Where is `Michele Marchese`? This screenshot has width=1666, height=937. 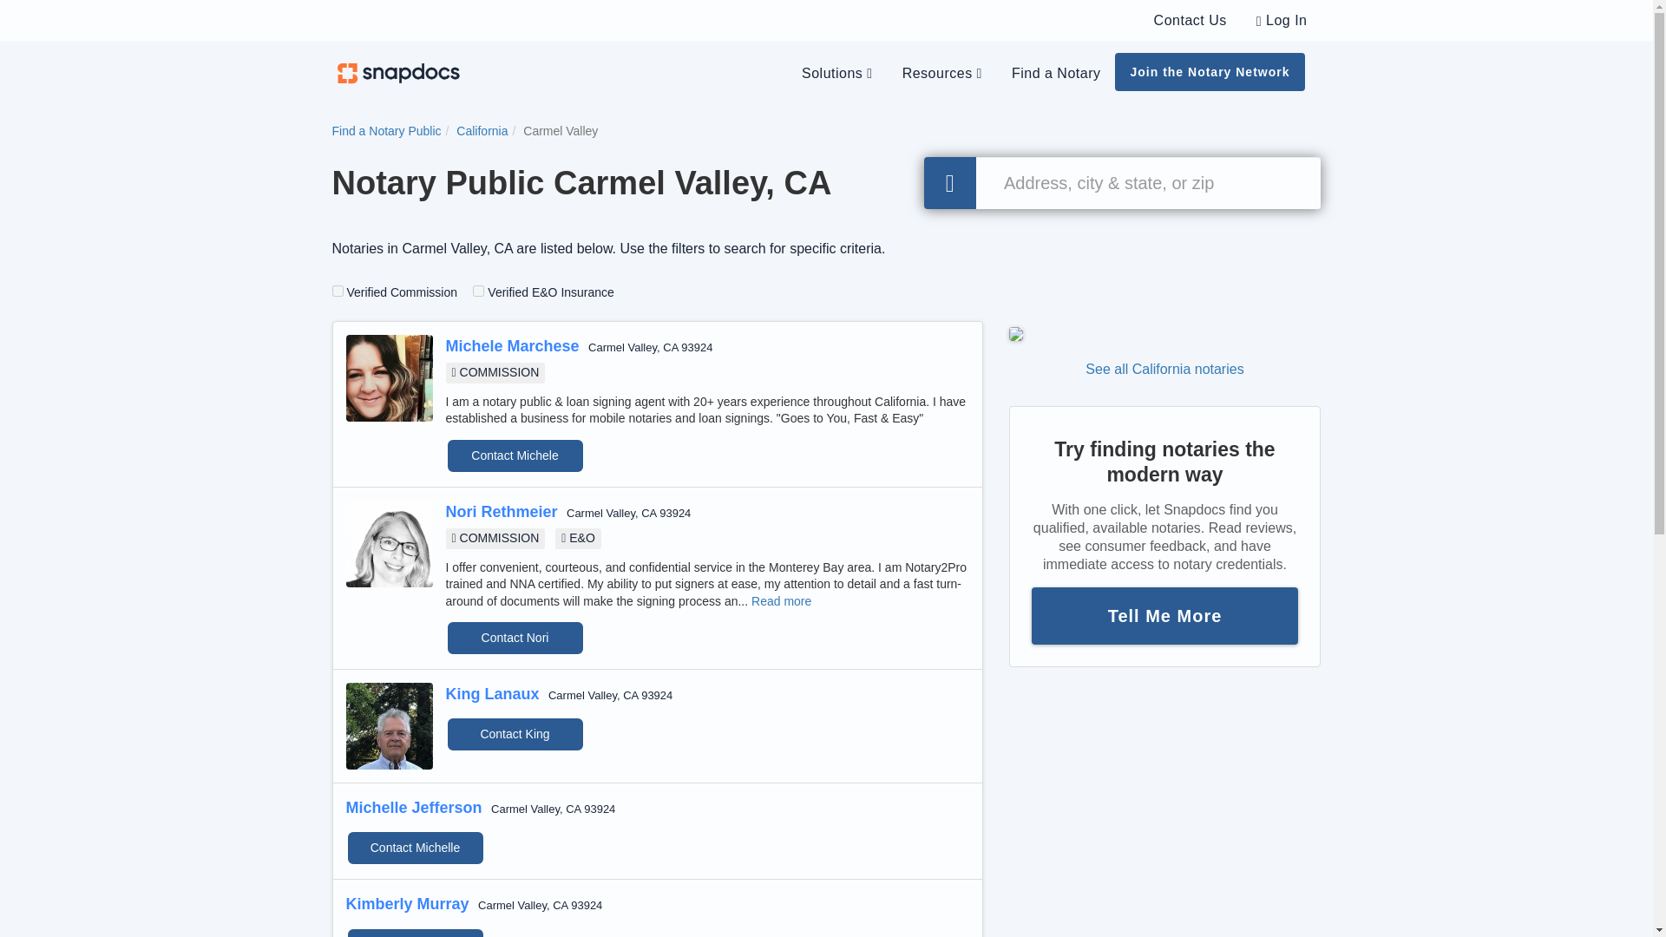
Michele Marchese is located at coordinates (513, 345).